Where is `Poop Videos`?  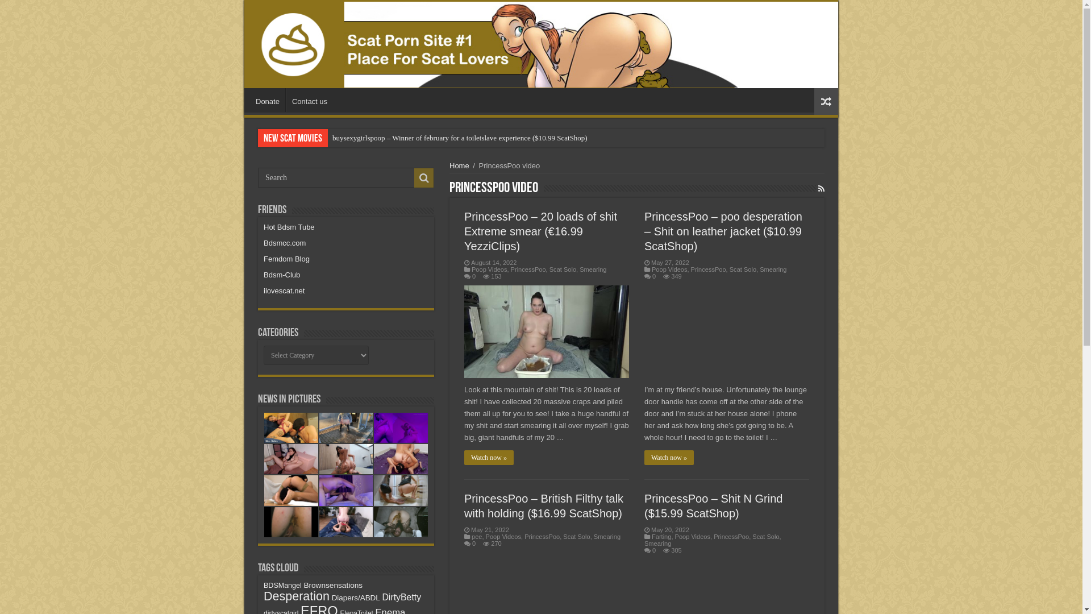 Poop Videos is located at coordinates (669, 269).